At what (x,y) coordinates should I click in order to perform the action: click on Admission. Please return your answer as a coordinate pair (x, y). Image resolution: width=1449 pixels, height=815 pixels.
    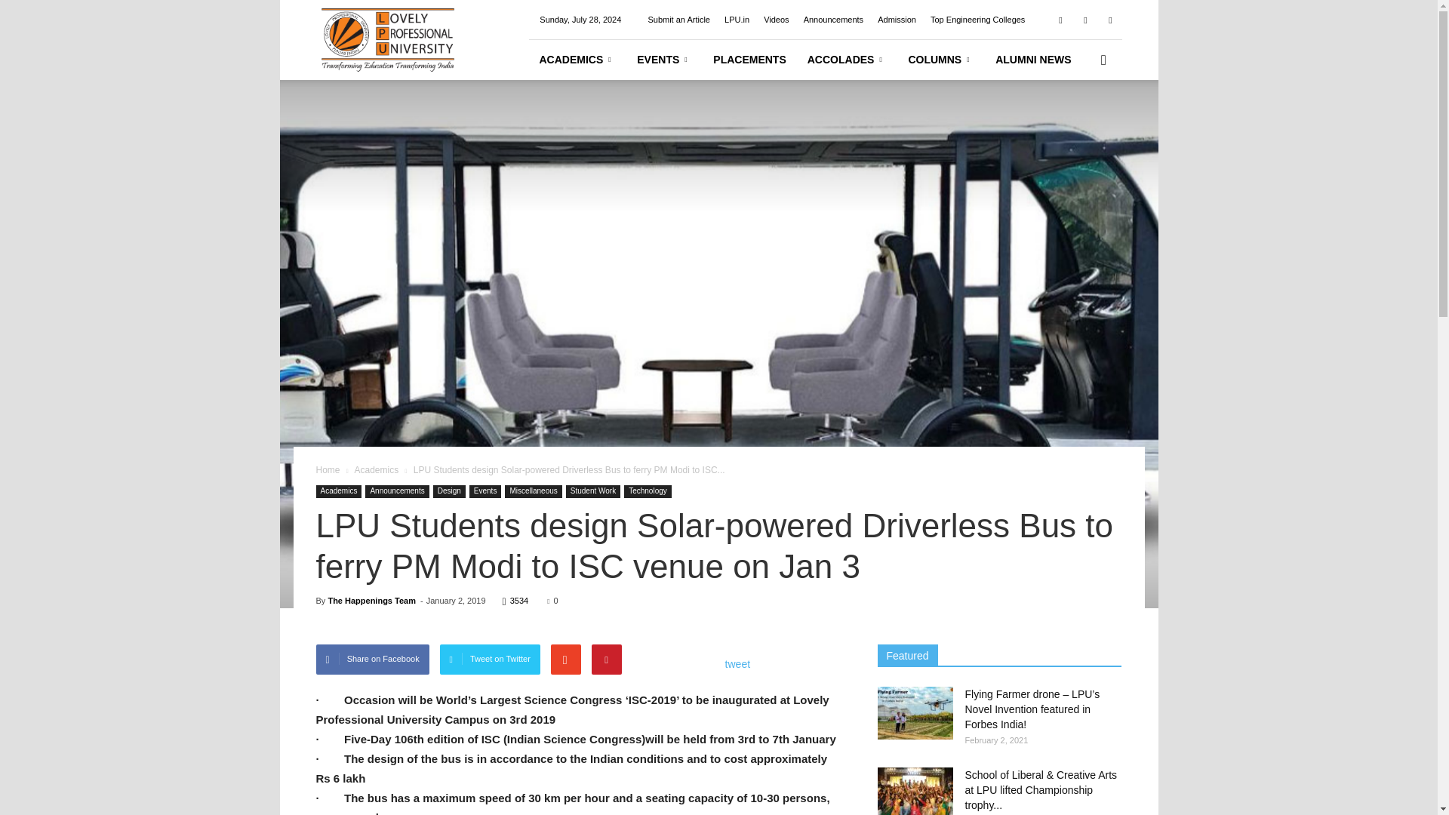
    Looking at the image, I should click on (897, 20).